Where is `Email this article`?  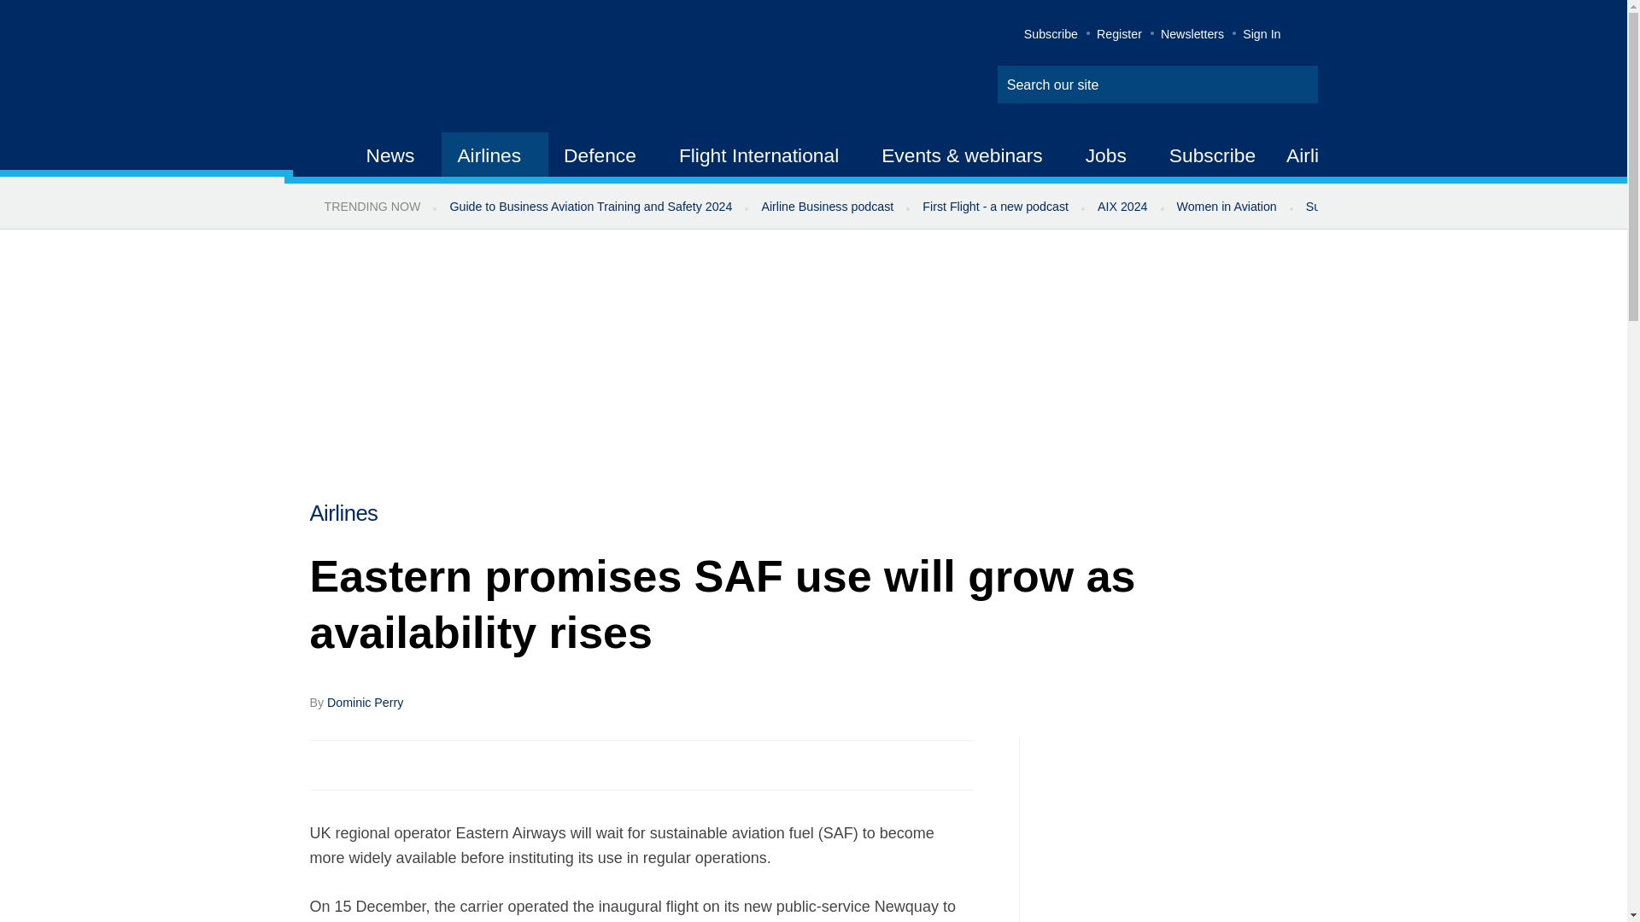
Email this article is located at coordinates (436, 765).